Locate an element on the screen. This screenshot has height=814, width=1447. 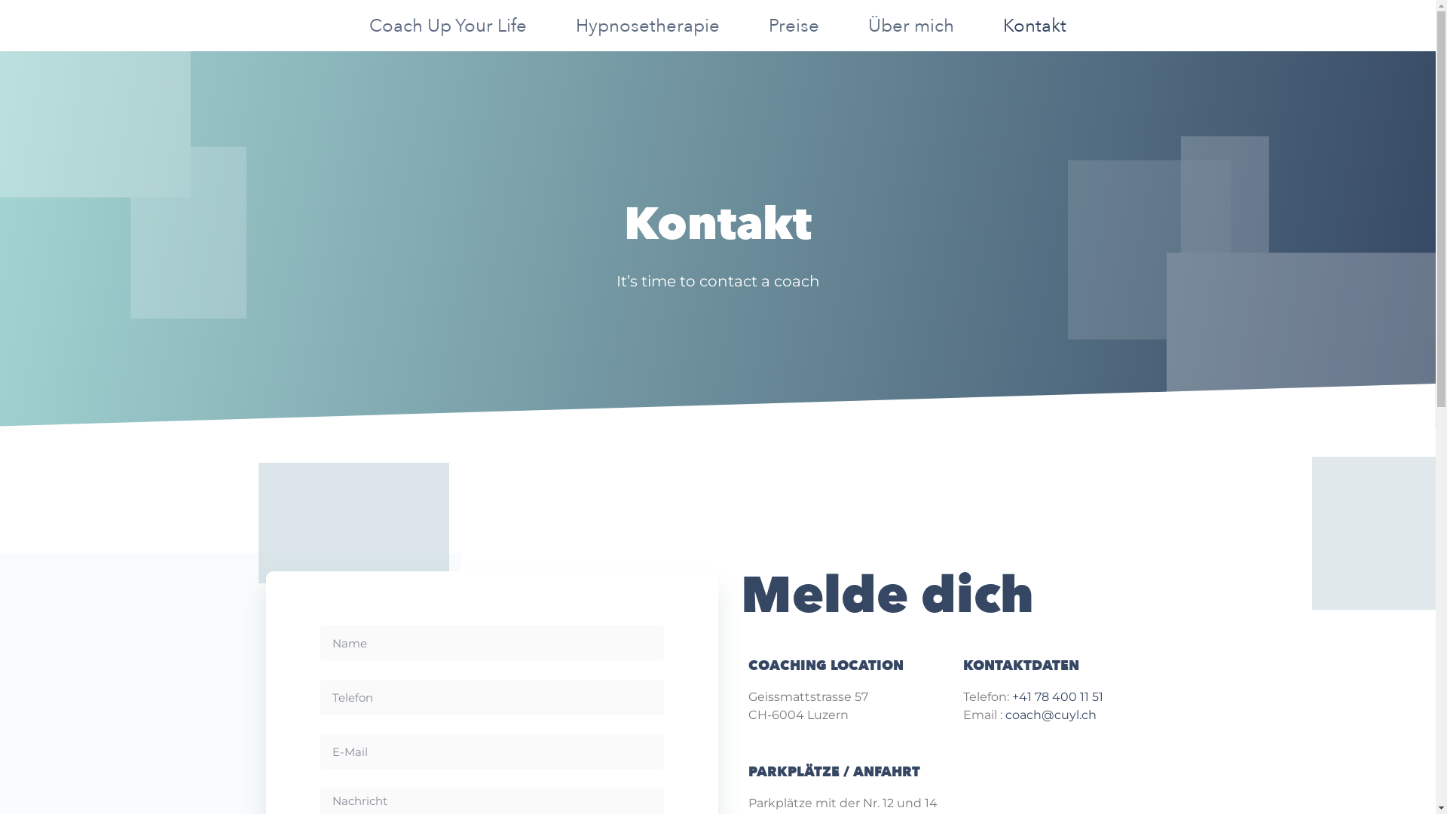
Hypnosetherapie is located at coordinates (648, 26).